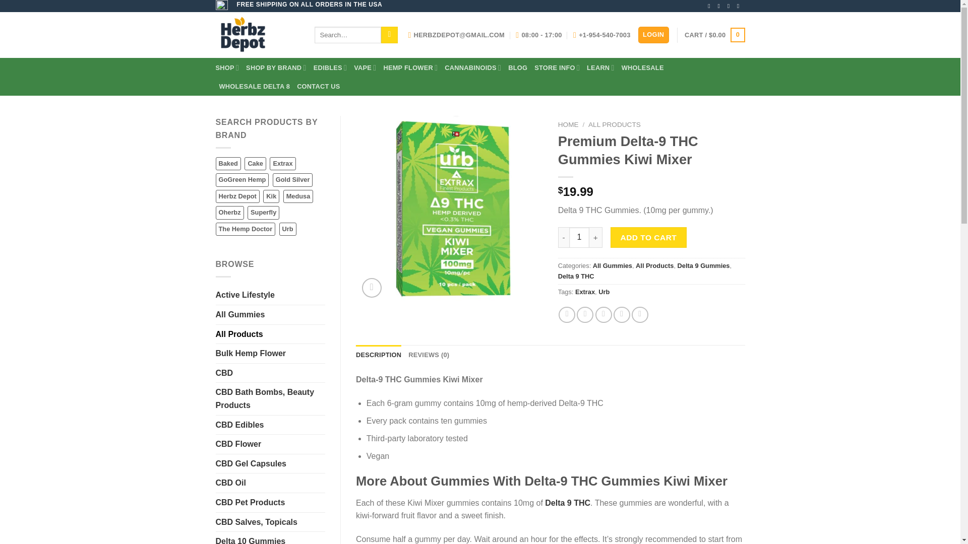 Image resolution: width=968 pixels, height=544 pixels. What do you see at coordinates (372, 287) in the screenshot?
I see `Zoom` at bounding box center [372, 287].